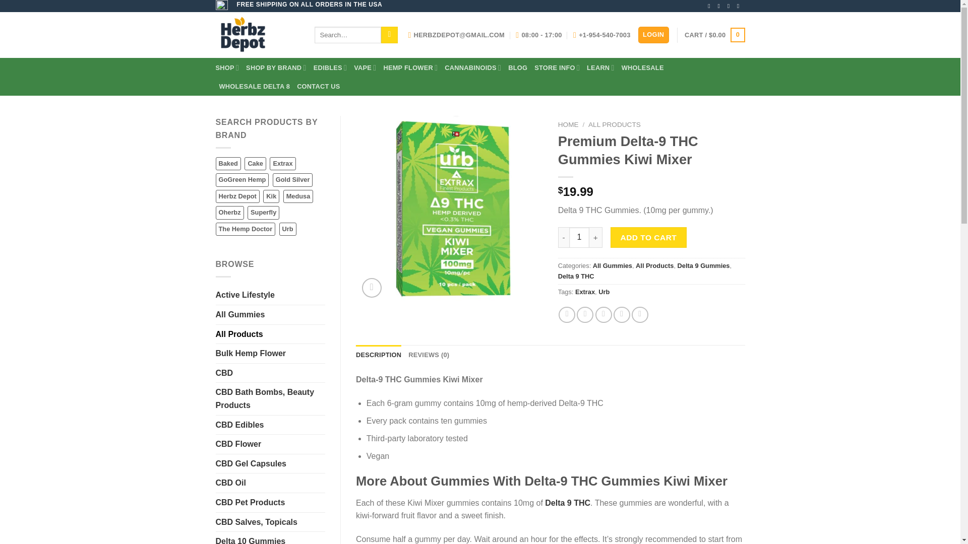 Image resolution: width=968 pixels, height=544 pixels. What do you see at coordinates (372, 287) in the screenshot?
I see `Zoom` at bounding box center [372, 287].